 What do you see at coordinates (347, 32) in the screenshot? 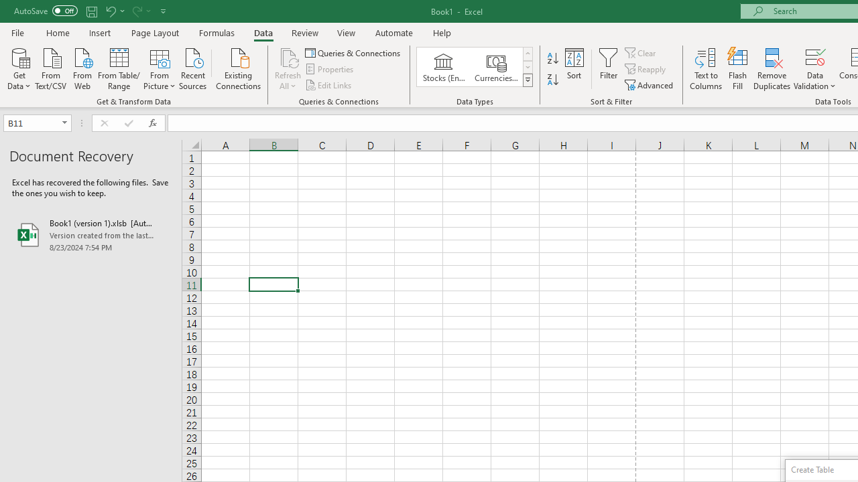
I see `View` at bounding box center [347, 32].